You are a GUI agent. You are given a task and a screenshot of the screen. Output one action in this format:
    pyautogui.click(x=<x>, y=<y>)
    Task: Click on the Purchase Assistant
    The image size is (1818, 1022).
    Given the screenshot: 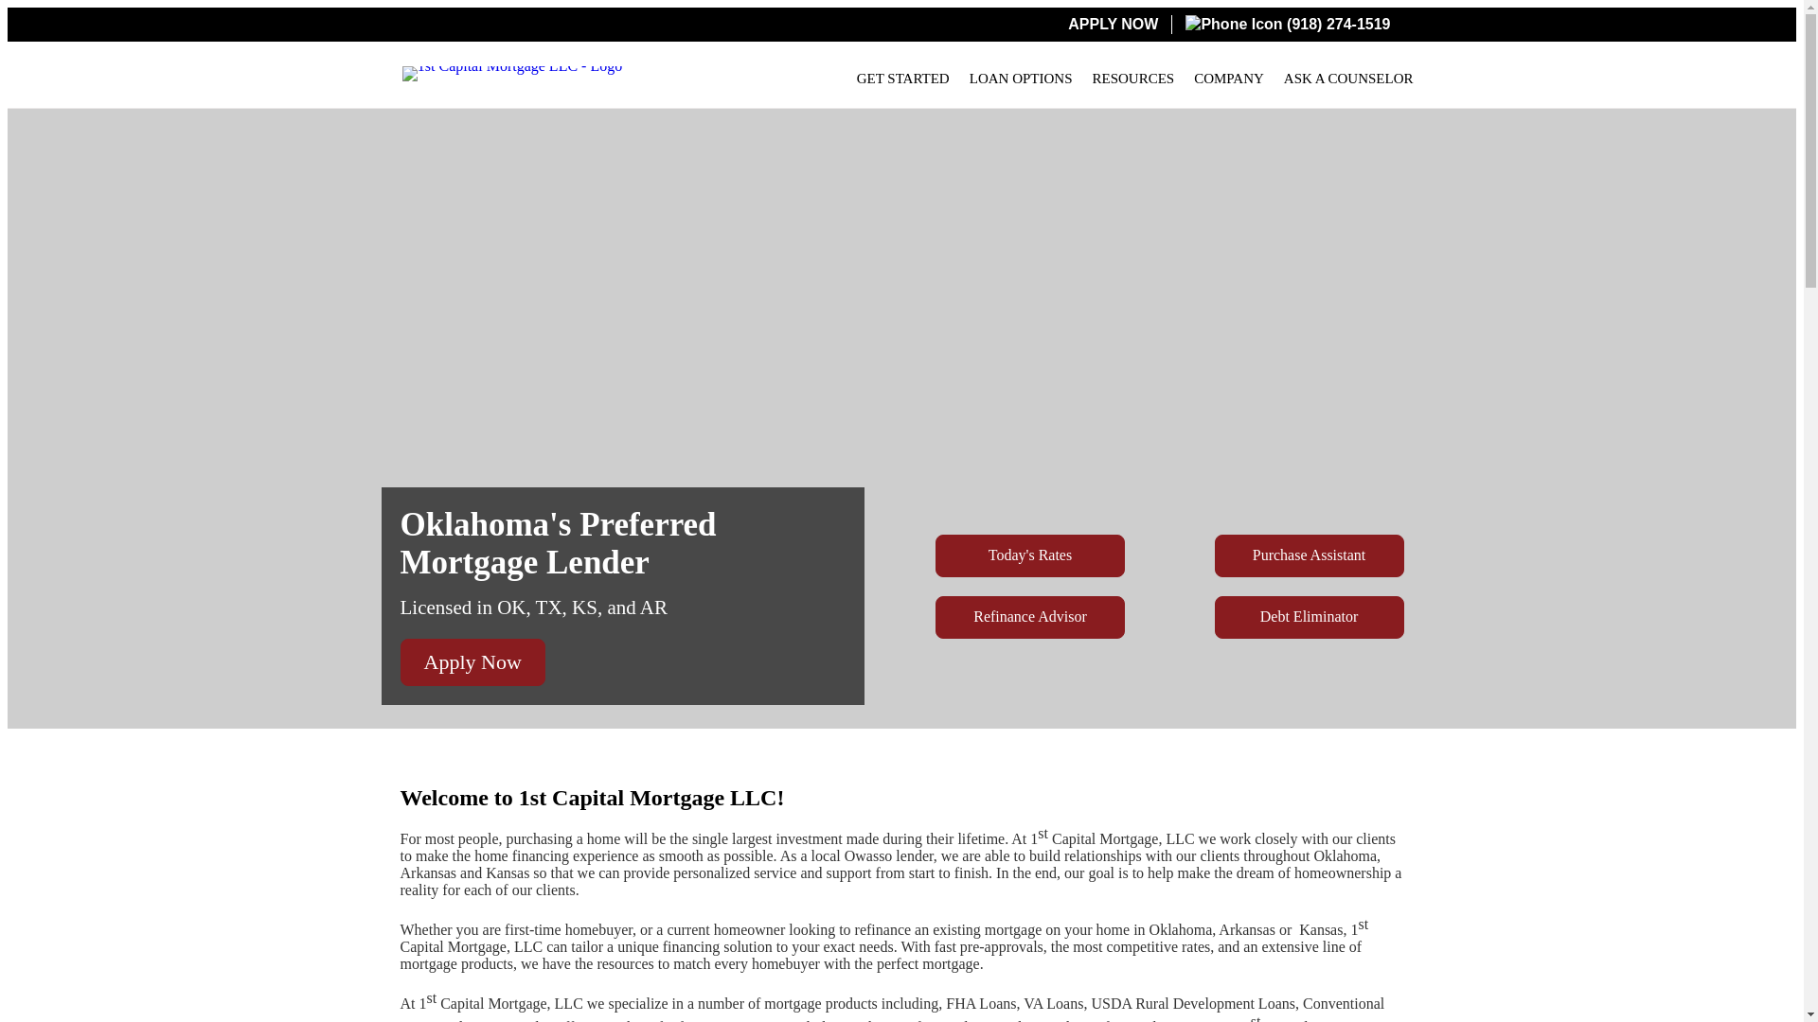 What is the action you would take?
    pyautogui.click(x=1310, y=556)
    